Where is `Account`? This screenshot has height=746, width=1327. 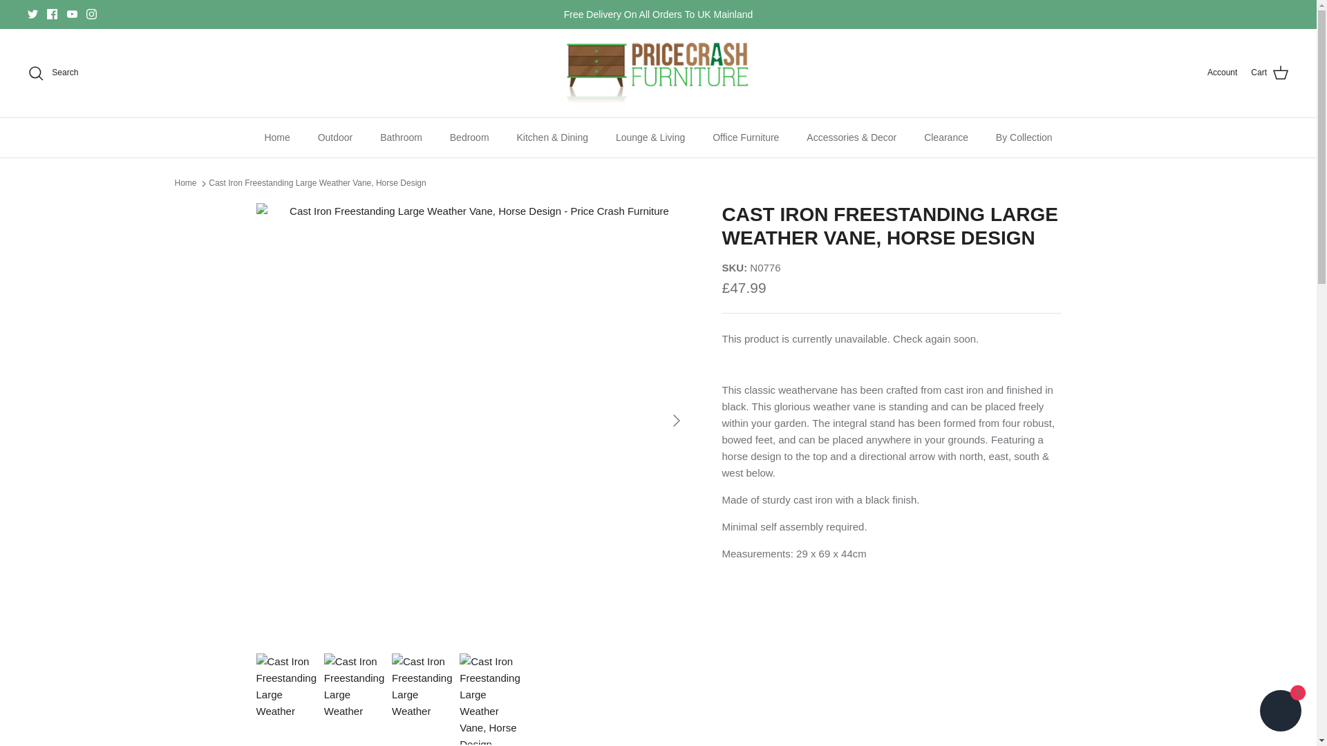
Account is located at coordinates (1222, 73).